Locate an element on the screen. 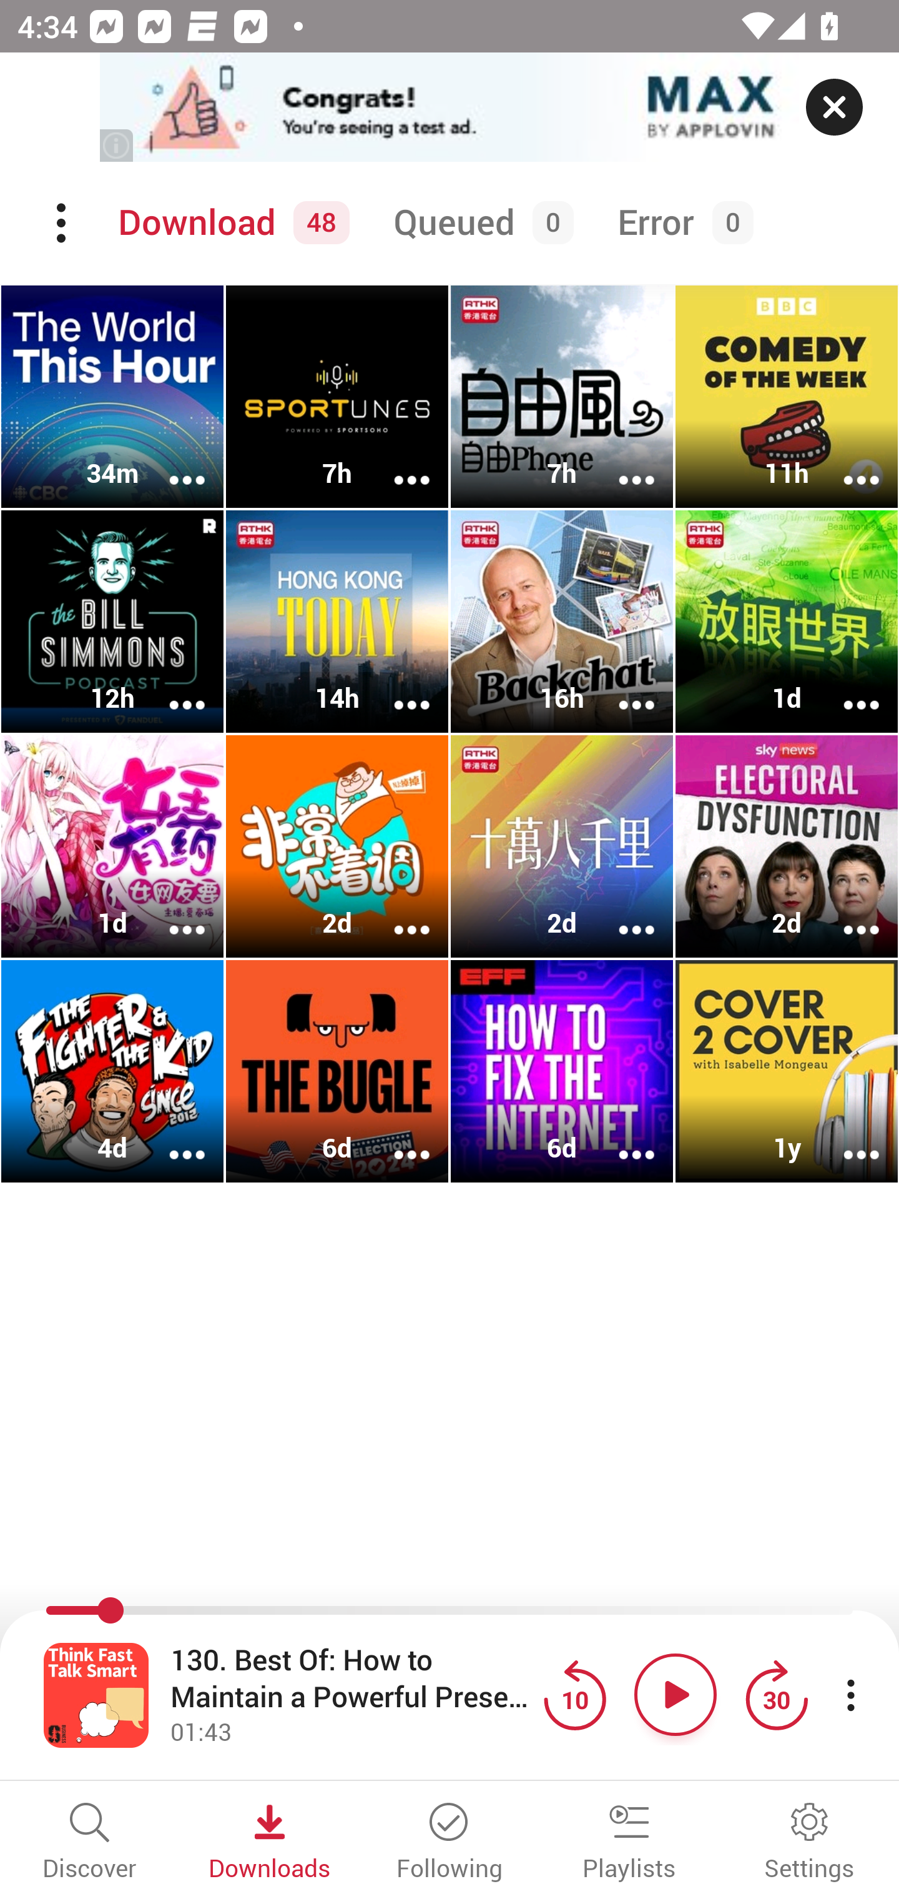 This screenshot has width=899, height=1899. Open fullscreen player is located at coordinates (96, 1694).